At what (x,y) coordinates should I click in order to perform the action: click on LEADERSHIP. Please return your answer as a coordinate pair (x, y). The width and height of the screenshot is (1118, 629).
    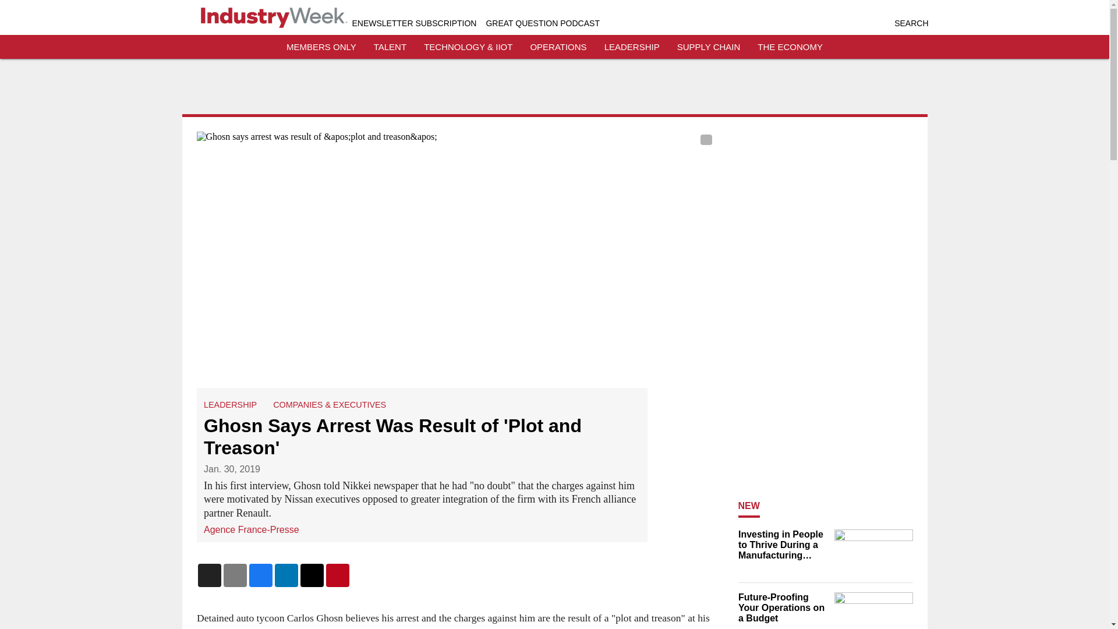
    Looking at the image, I should click on (632, 47).